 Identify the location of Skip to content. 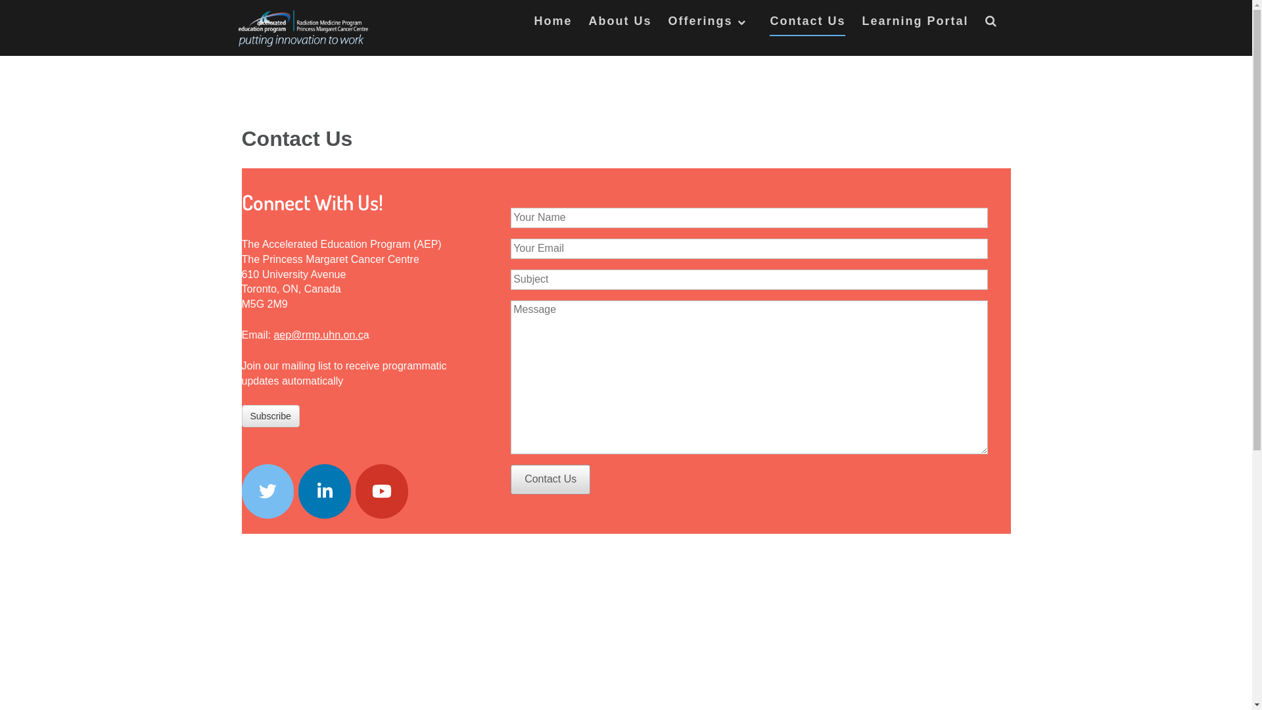
(0, 0).